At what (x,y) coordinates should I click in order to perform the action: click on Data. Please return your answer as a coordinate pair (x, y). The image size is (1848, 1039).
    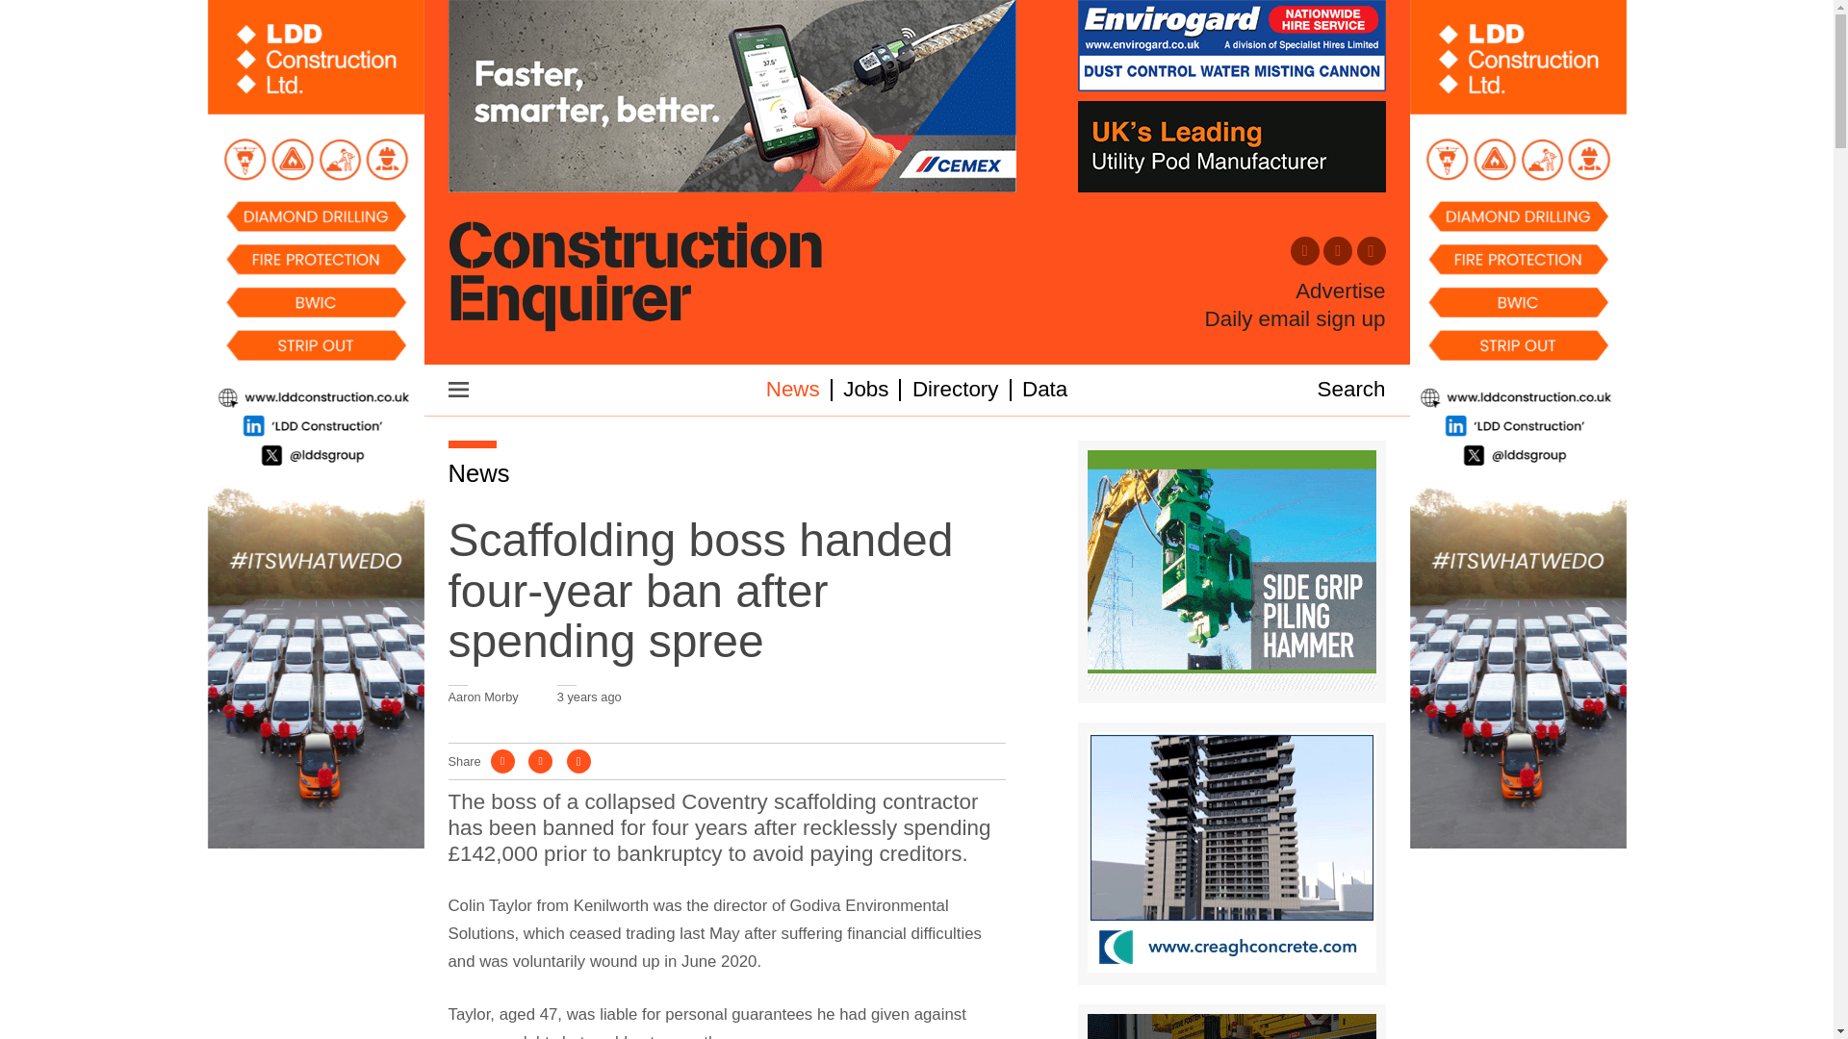
    Looking at the image, I should click on (1044, 389).